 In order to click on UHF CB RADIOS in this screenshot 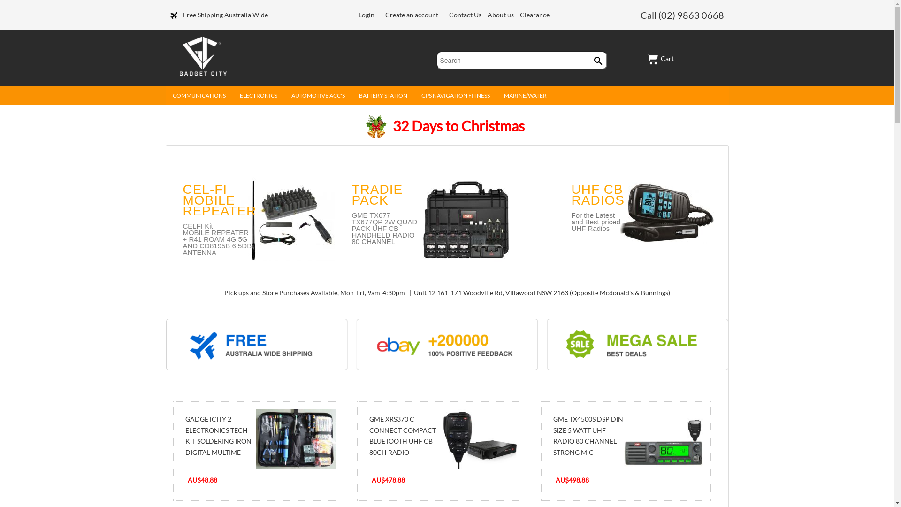, I will do `click(598, 195)`.